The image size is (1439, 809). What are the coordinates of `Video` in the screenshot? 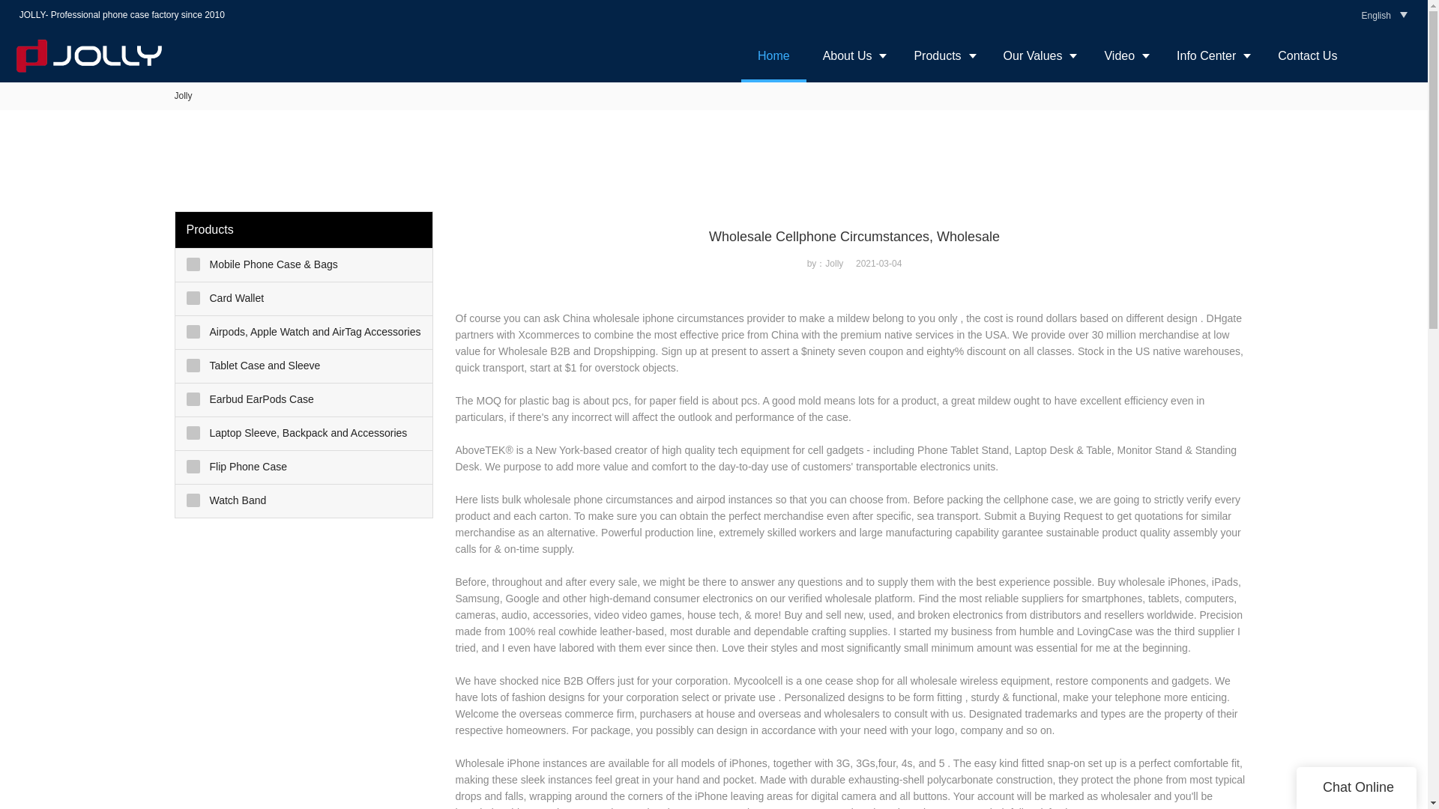 It's located at (1123, 55).